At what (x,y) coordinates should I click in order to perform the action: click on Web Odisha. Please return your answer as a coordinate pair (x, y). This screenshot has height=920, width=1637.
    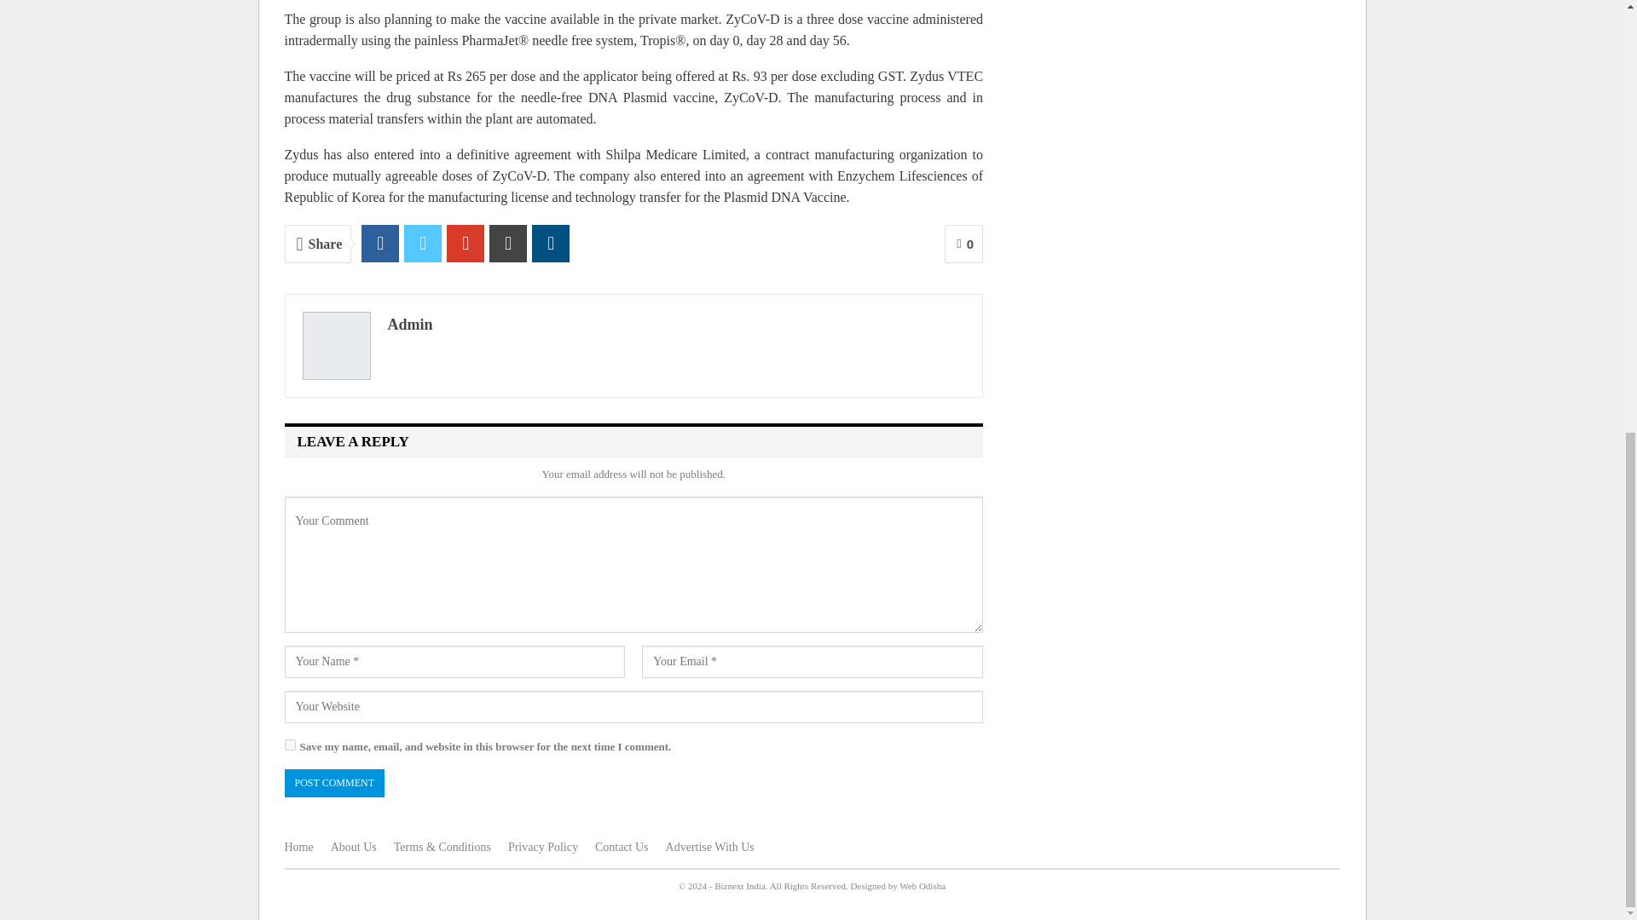
    Looking at the image, I should click on (923, 886).